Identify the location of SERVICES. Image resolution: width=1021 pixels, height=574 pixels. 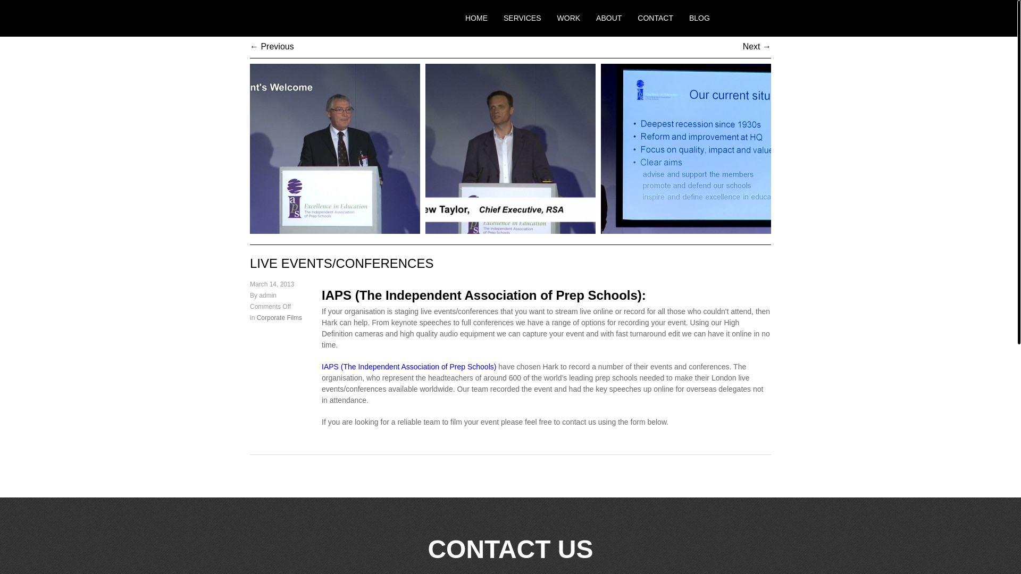
(522, 18).